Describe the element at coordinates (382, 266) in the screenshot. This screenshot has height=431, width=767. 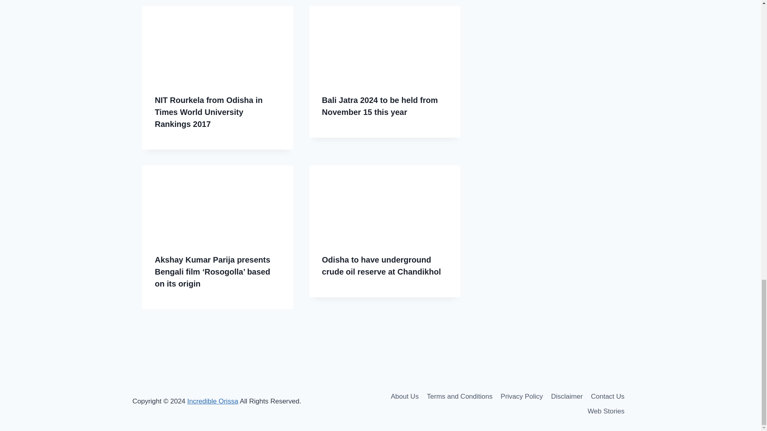
I see `Odisha to have underground crude oil reserve at Chandikhol` at that location.